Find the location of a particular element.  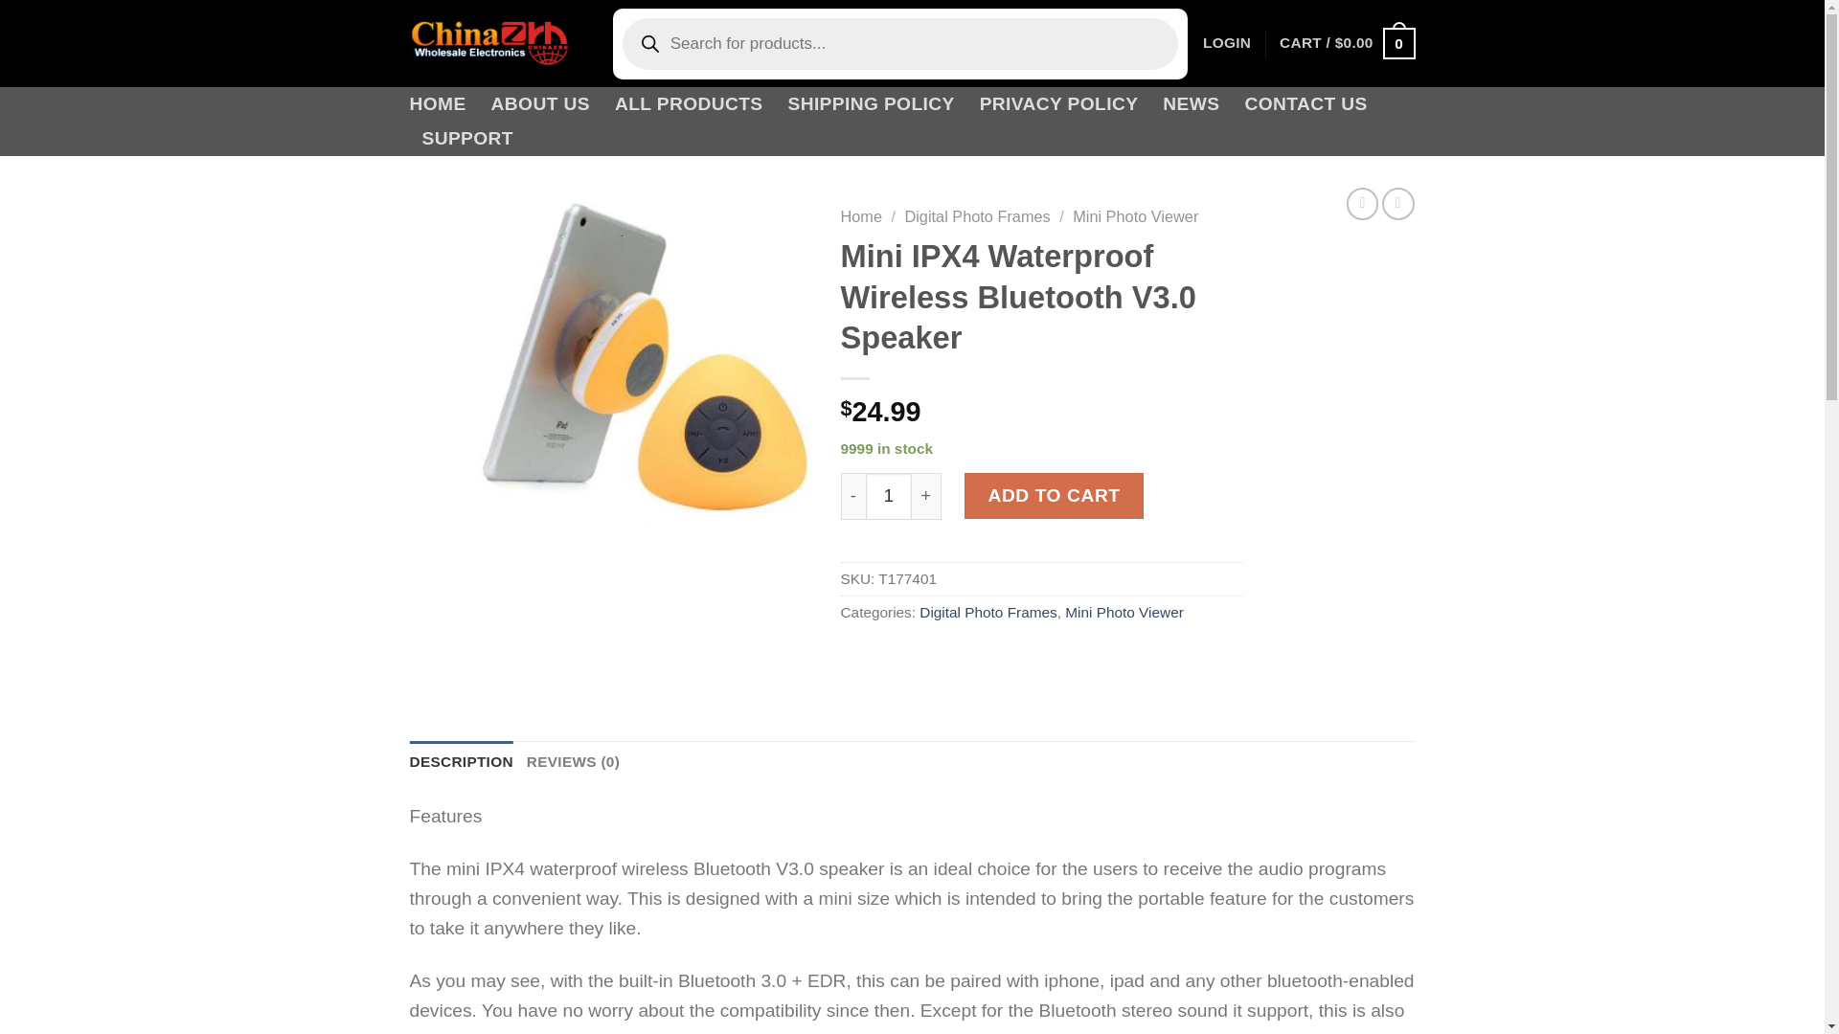

LOGIN is located at coordinates (1226, 43).